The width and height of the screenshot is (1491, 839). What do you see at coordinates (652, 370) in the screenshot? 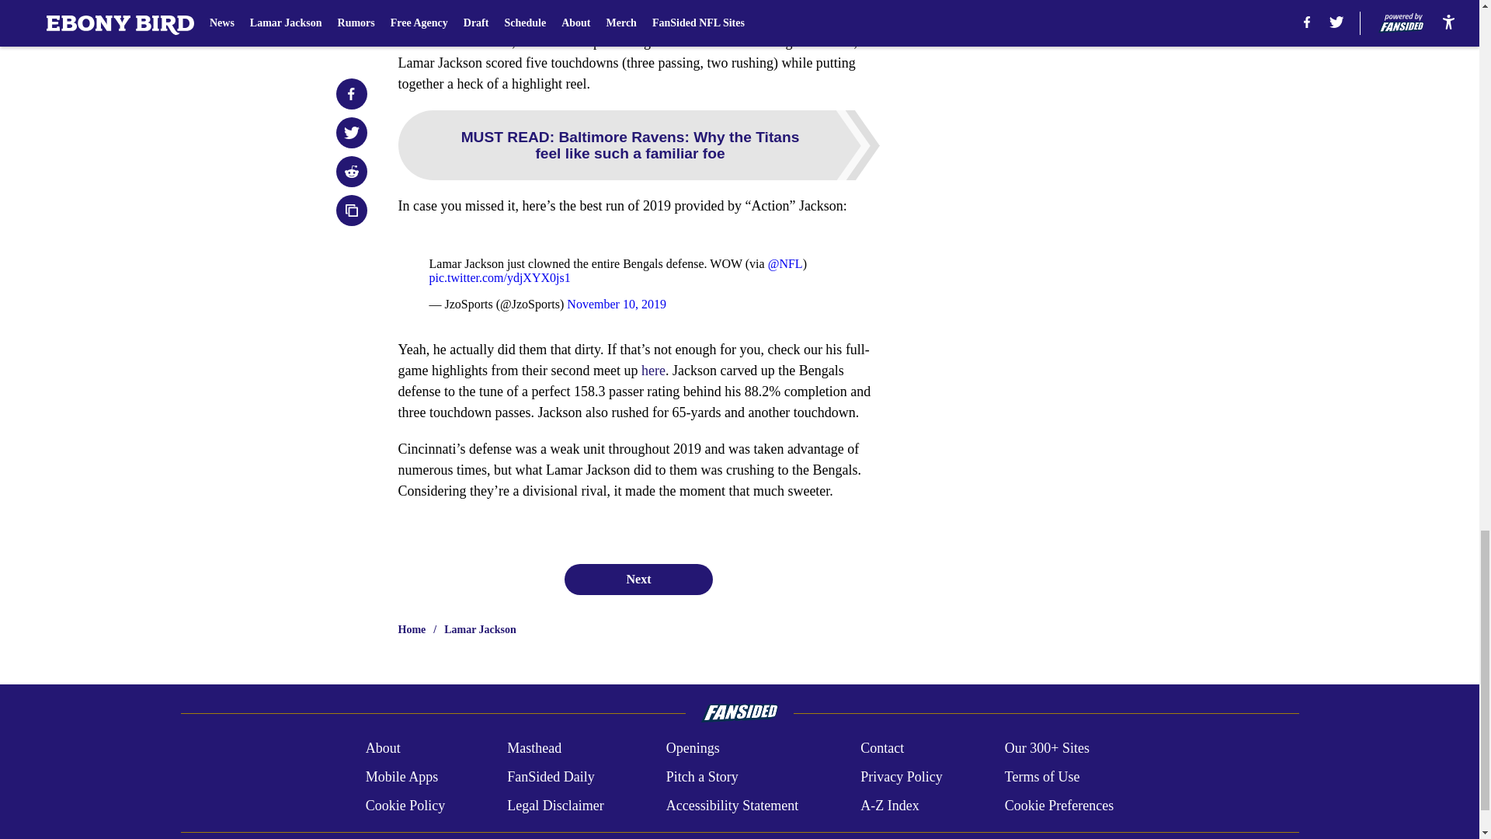
I see `here` at bounding box center [652, 370].